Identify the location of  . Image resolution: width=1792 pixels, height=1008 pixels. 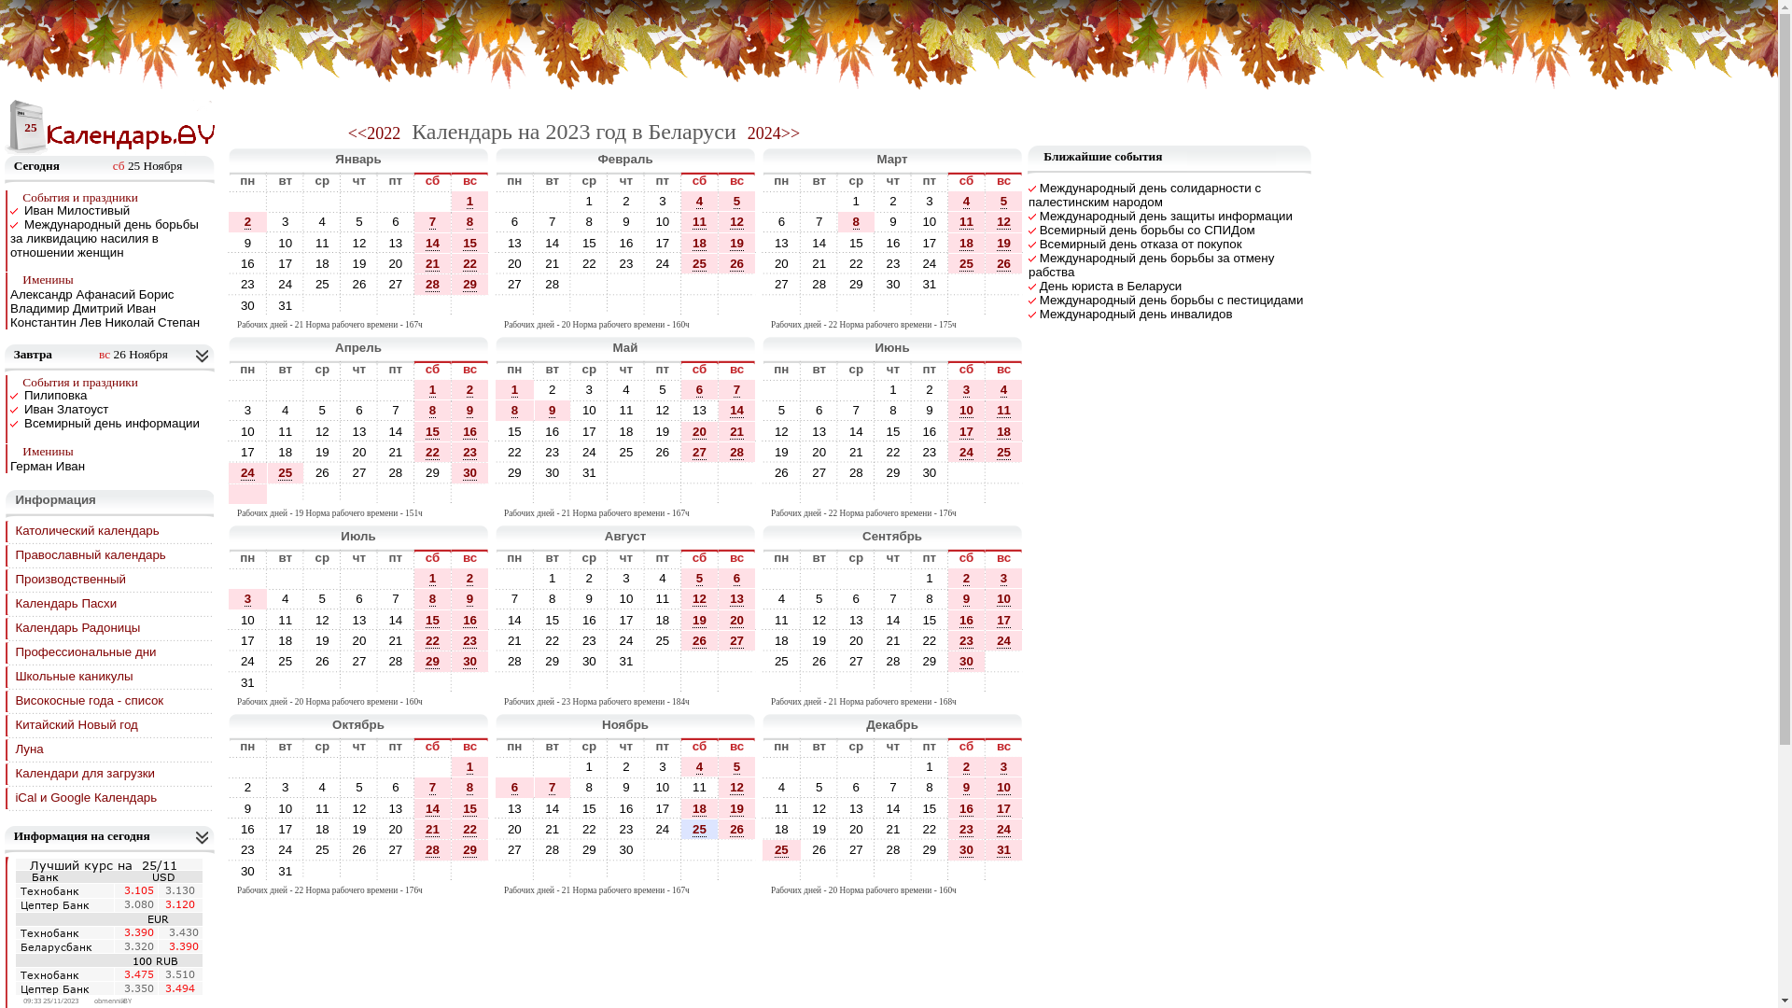
(782, 579).